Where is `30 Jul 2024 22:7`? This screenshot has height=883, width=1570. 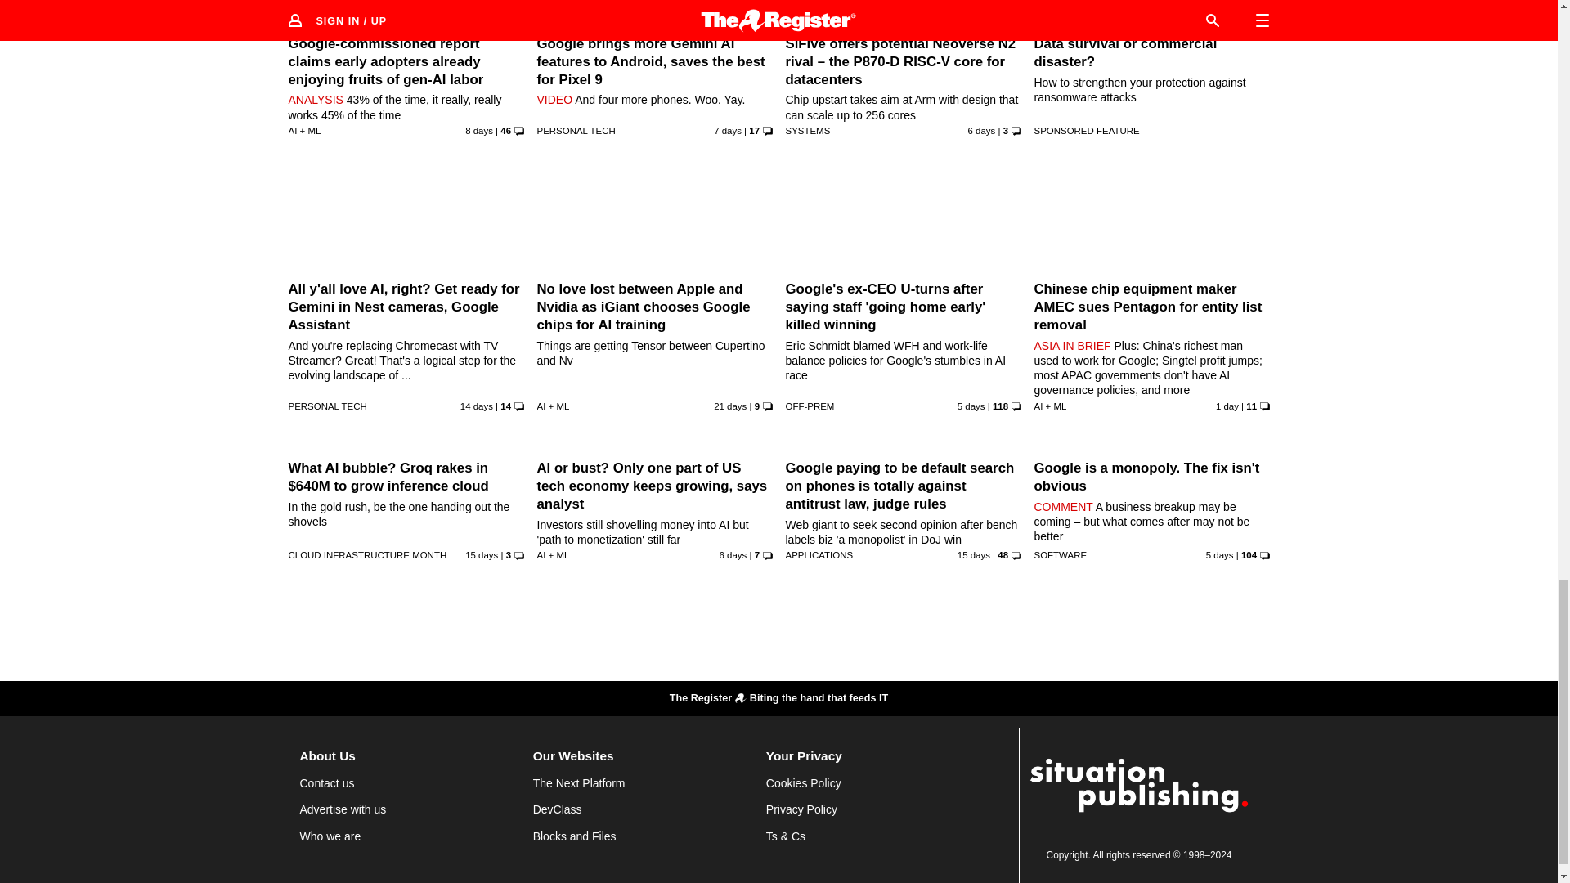 30 Jul 2024 22:7 is located at coordinates (730, 406).